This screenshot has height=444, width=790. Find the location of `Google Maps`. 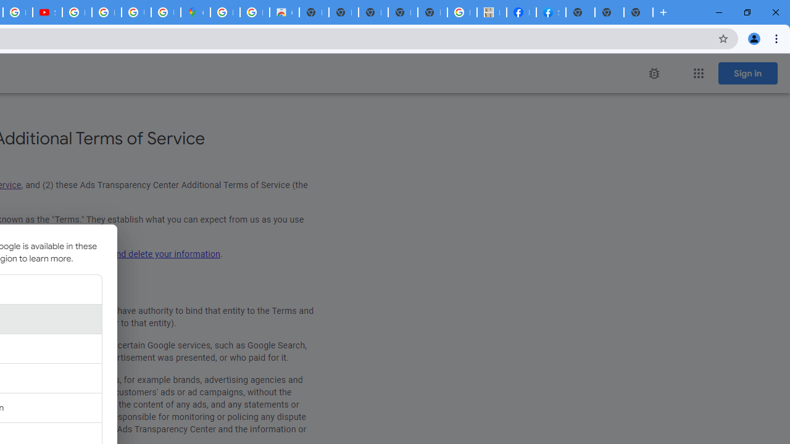

Google Maps is located at coordinates (195, 12).